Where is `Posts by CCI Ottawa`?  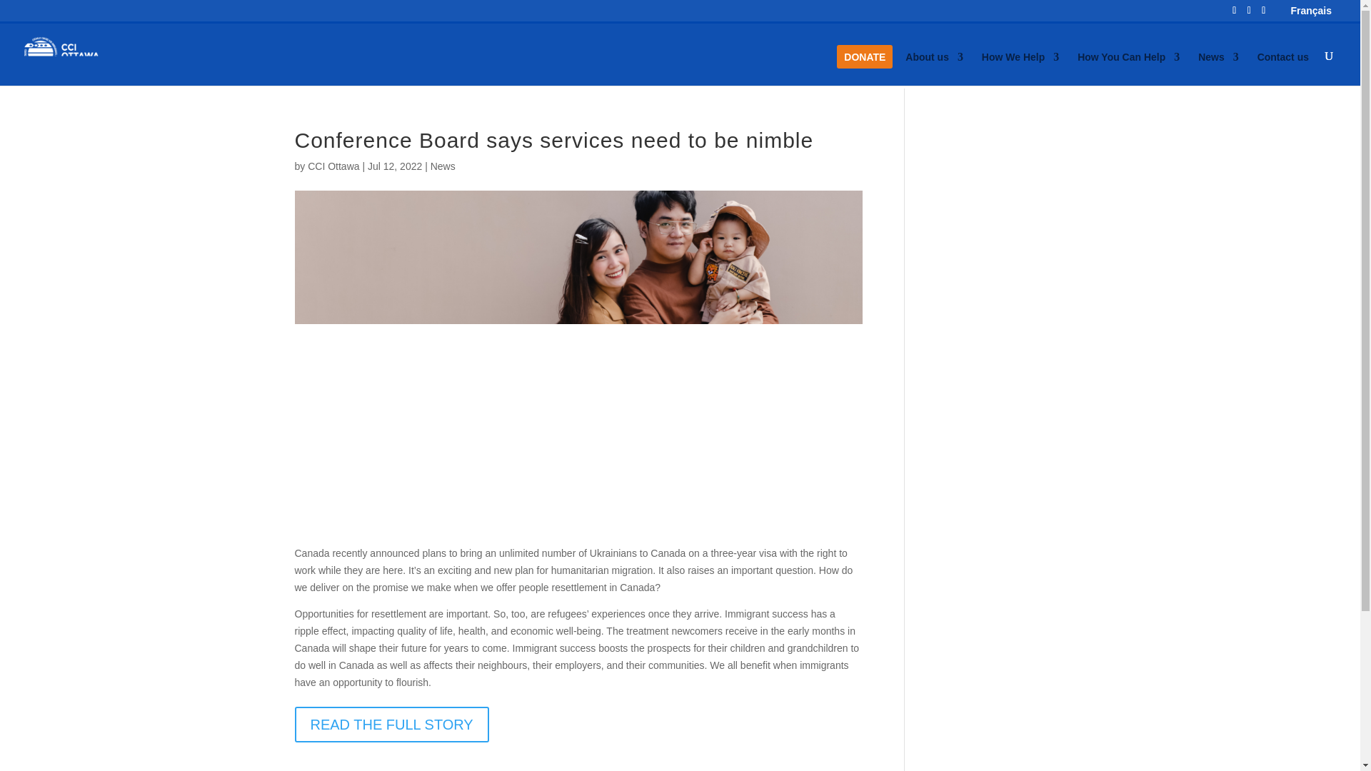
Posts by CCI Ottawa is located at coordinates (333, 166).